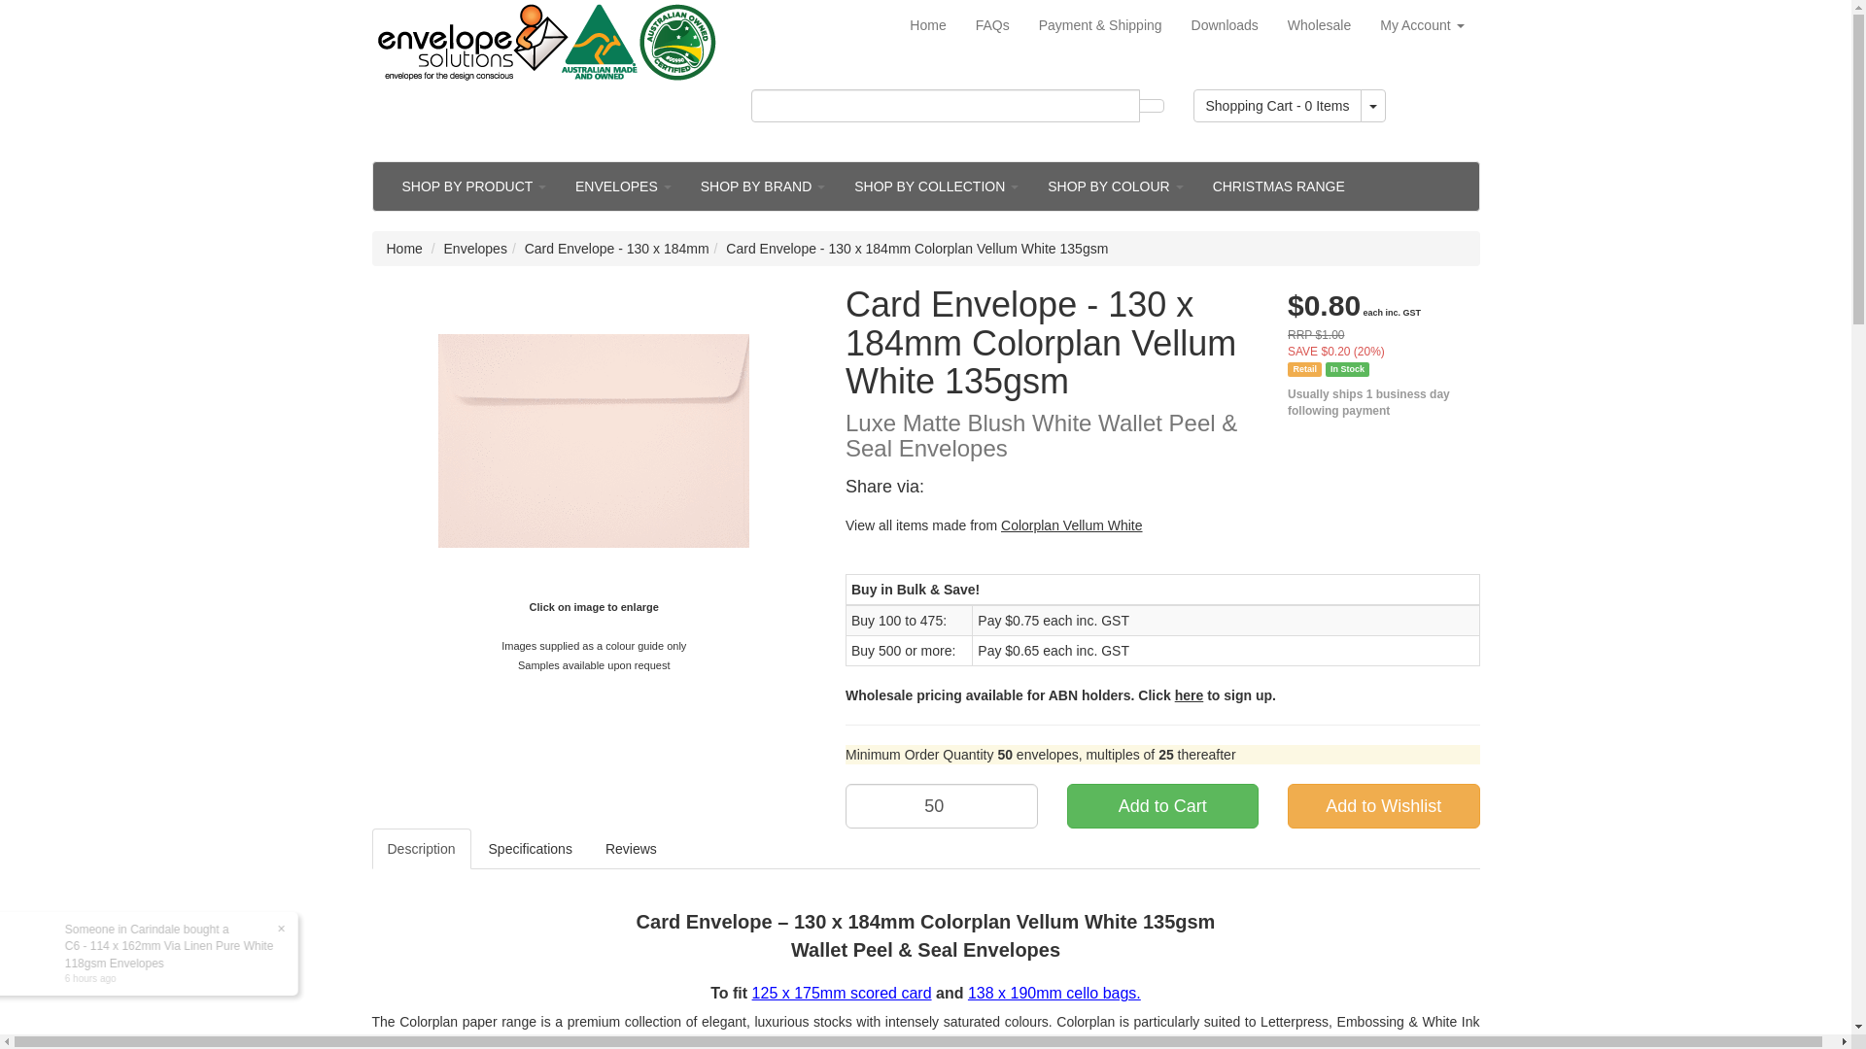 The height and width of the screenshot is (1049, 1866). I want to click on Colorplan Vellum White, so click(1072, 525).